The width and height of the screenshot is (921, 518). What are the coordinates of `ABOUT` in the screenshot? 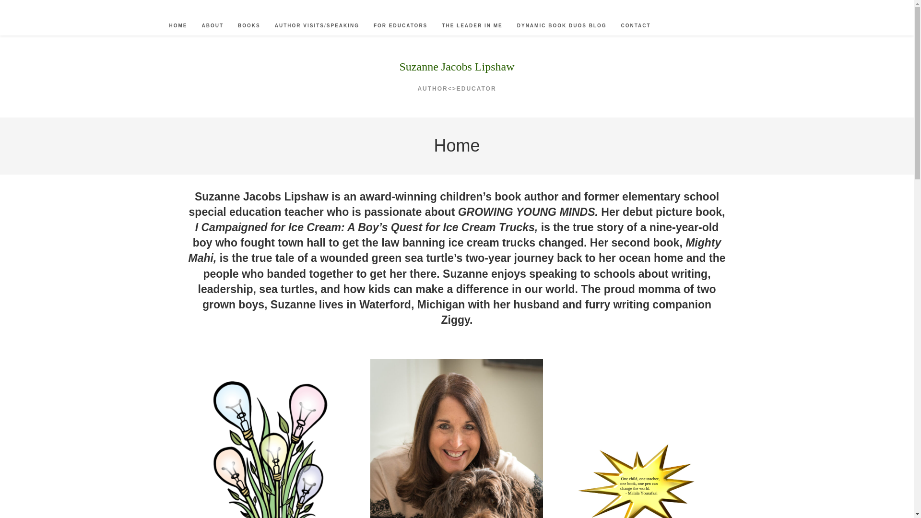 It's located at (213, 26).